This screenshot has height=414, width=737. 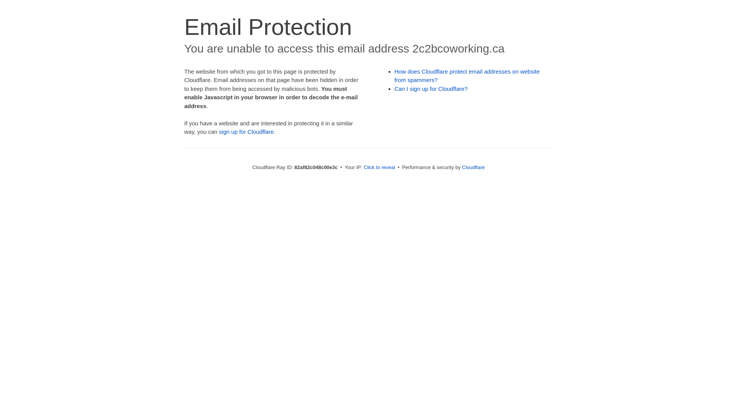 I want to click on Cloudflare, so click(x=474, y=167).